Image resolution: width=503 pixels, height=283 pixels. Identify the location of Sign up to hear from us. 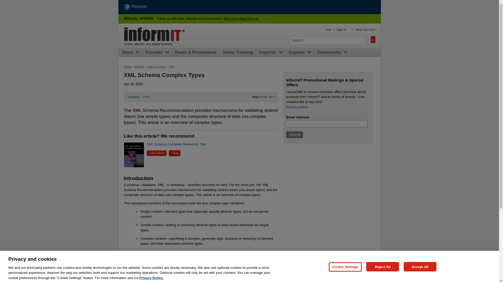
(241, 18).